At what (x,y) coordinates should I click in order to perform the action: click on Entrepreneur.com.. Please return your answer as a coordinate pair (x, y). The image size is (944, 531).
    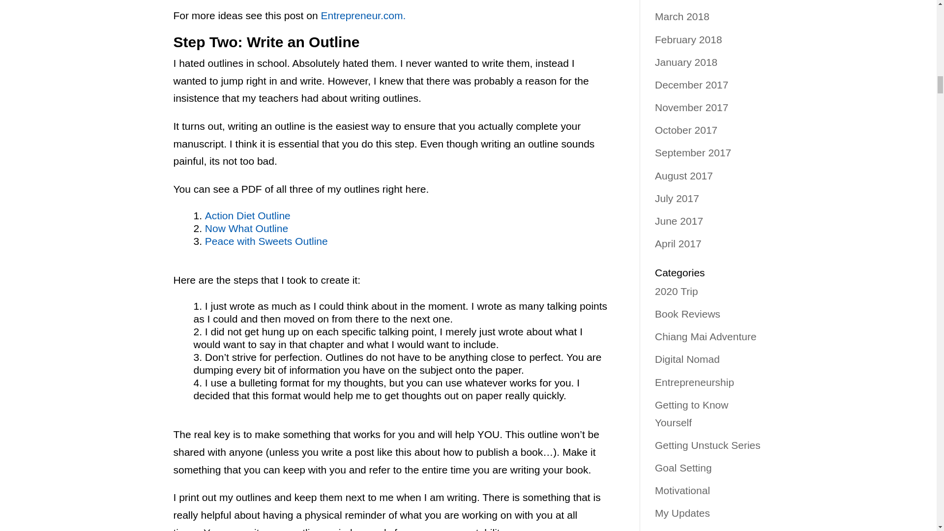
    Looking at the image, I should click on (363, 16).